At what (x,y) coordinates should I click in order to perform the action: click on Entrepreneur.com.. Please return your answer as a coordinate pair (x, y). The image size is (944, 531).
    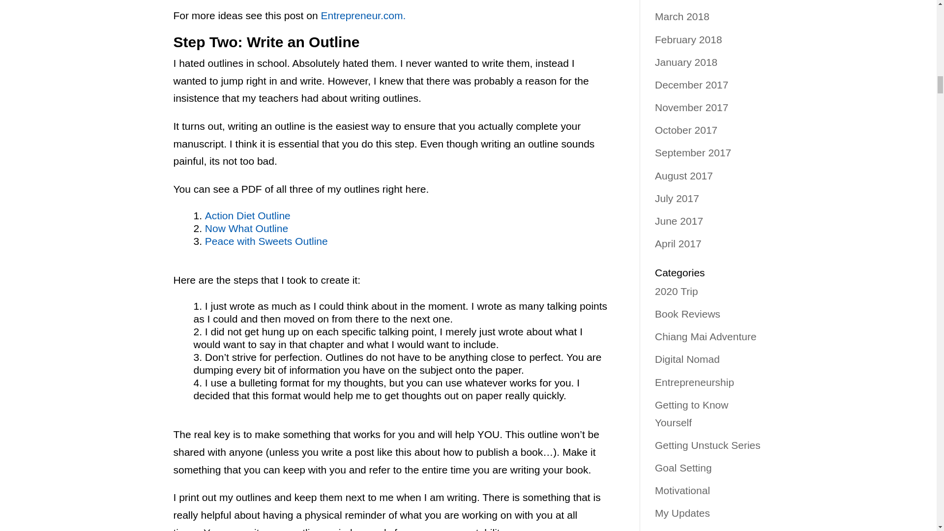
    Looking at the image, I should click on (363, 16).